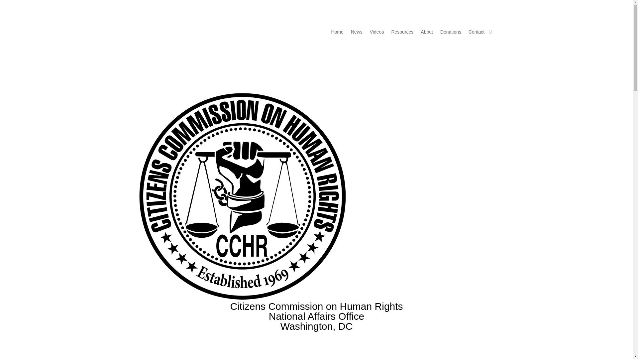 This screenshot has width=638, height=359. Describe the element at coordinates (402, 33) in the screenshot. I see `Resources` at that location.